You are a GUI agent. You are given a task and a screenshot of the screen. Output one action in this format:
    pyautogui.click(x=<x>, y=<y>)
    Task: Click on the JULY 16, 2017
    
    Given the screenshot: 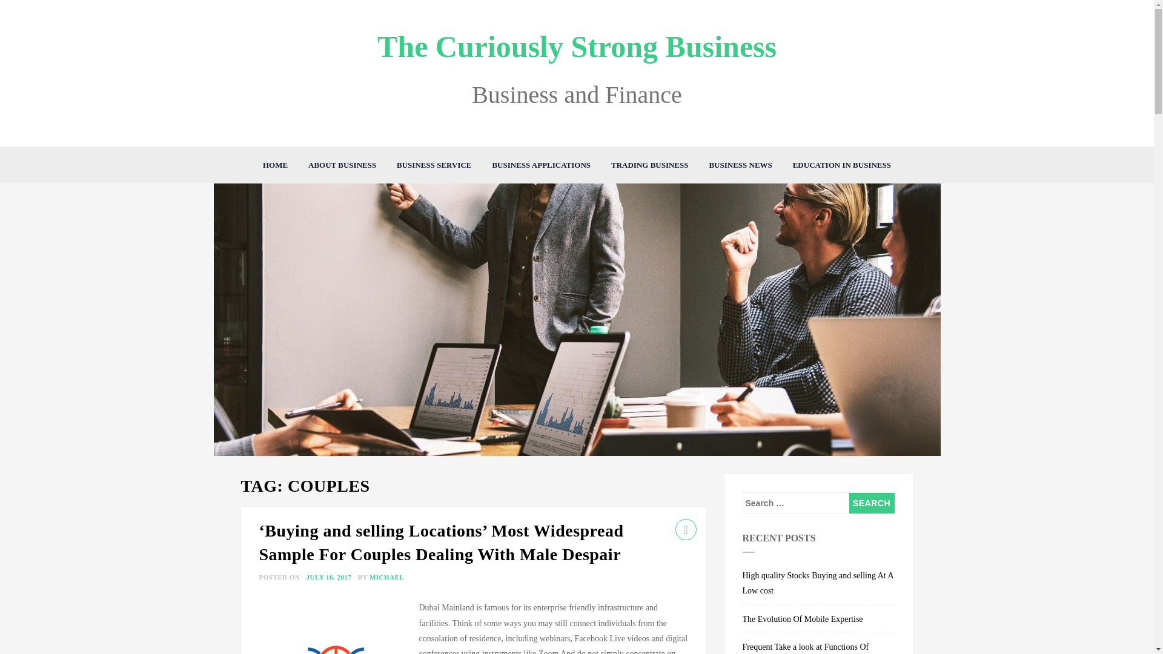 What is the action you would take?
    pyautogui.click(x=330, y=577)
    